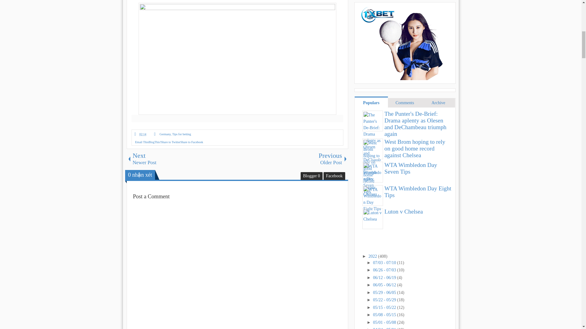  What do you see at coordinates (141, 134) in the screenshot?
I see `Share to Facebook` at bounding box center [141, 134].